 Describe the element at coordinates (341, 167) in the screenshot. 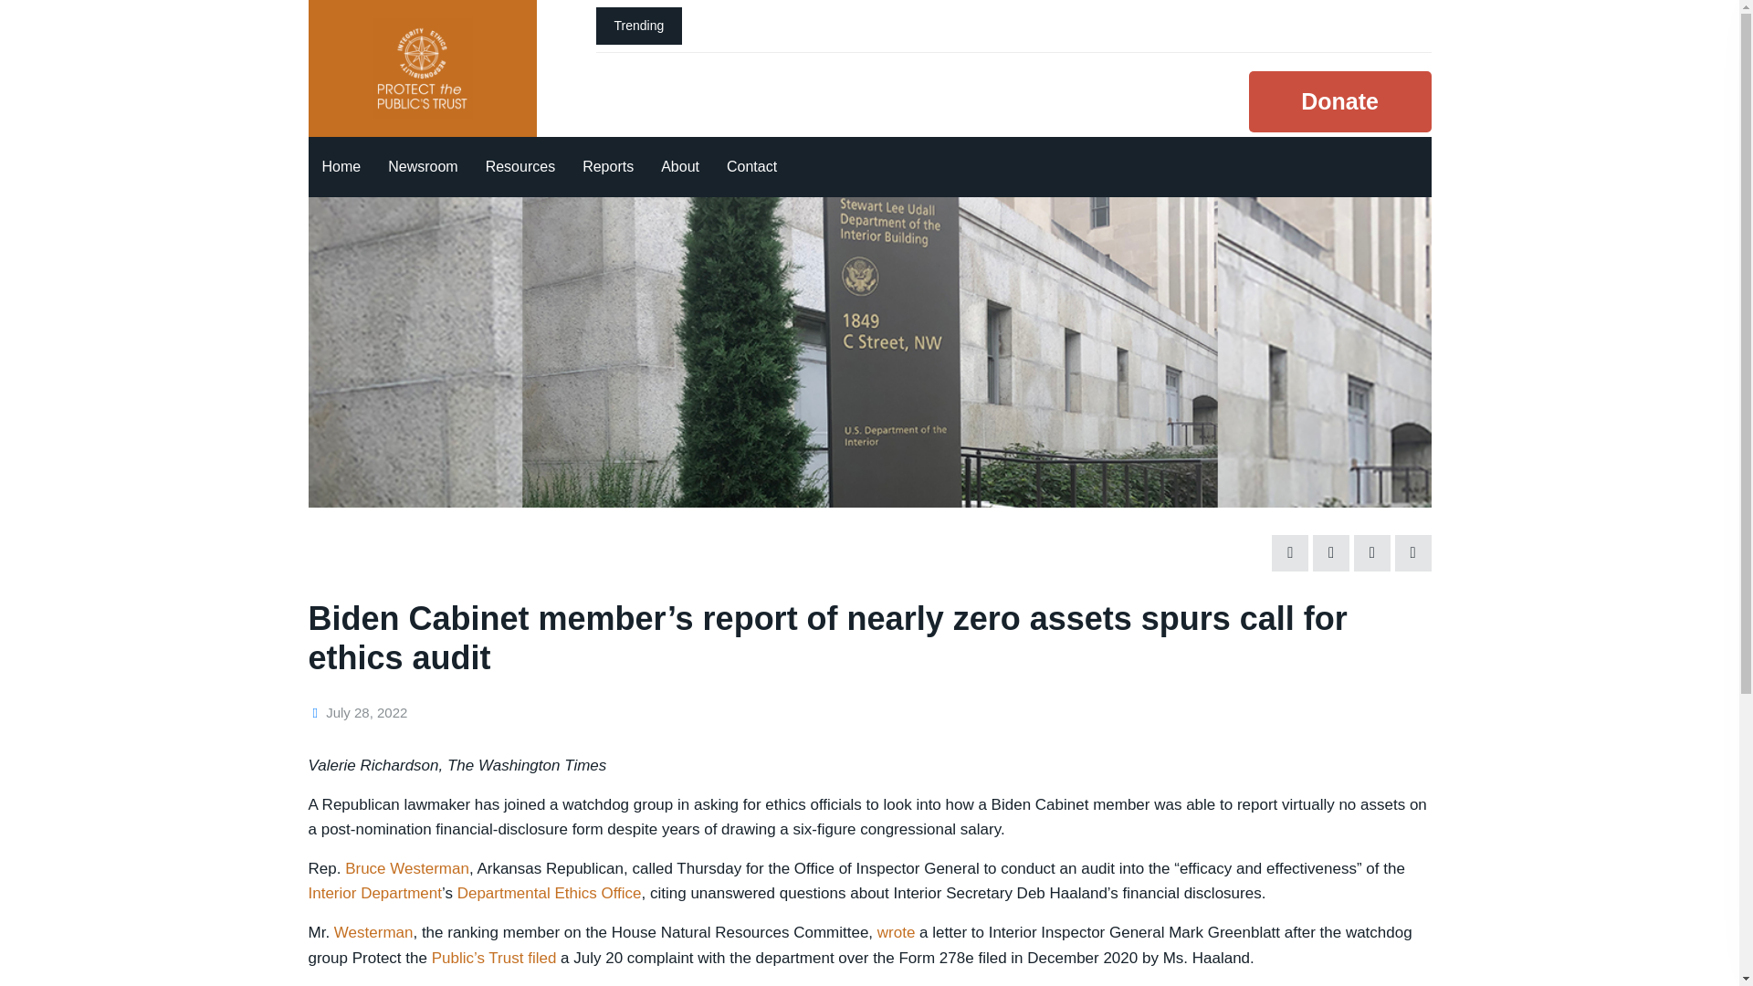

I see `Home` at that location.